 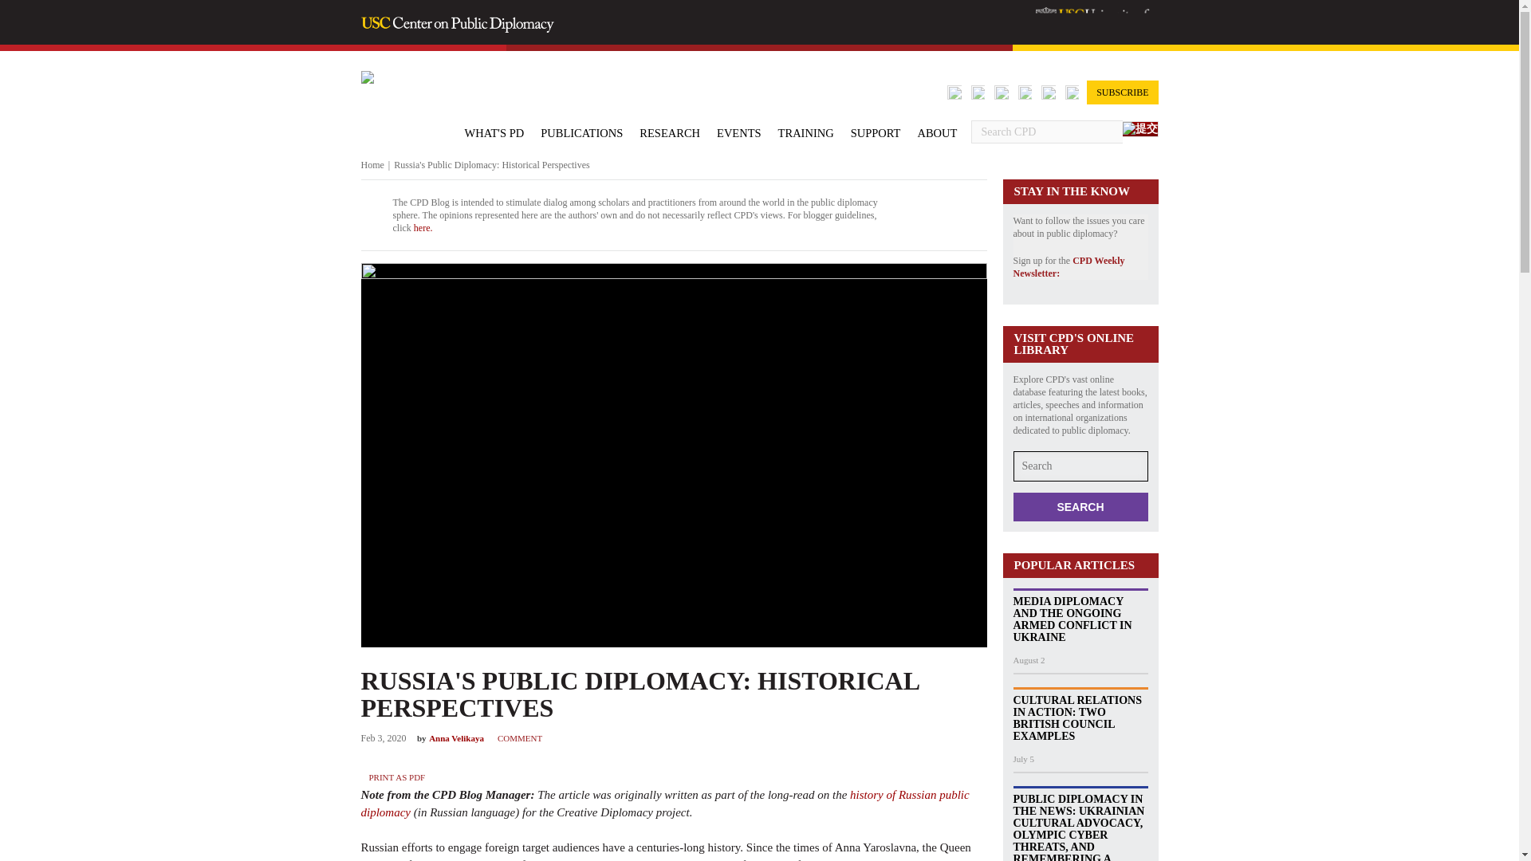 What do you see at coordinates (456, 738) in the screenshot?
I see `Anna Velikaya` at bounding box center [456, 738].